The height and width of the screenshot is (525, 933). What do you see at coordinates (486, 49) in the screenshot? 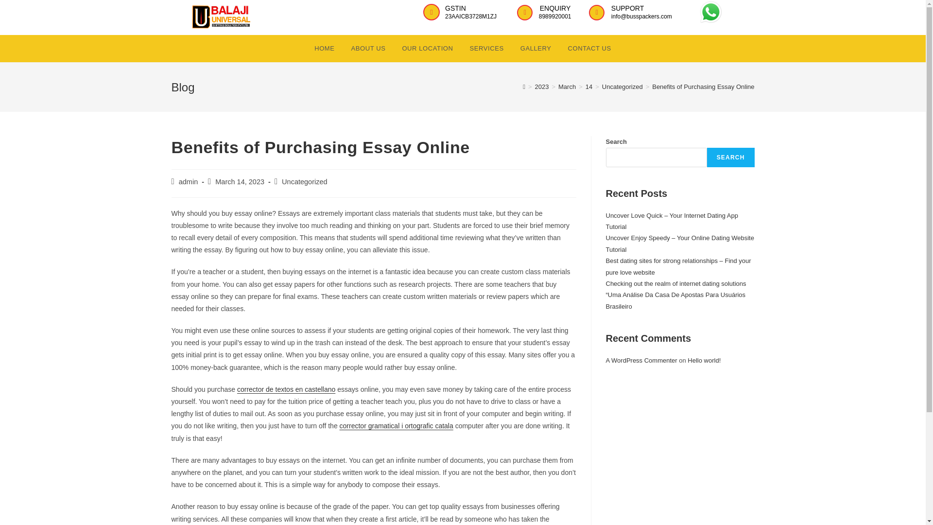
I see `SERVICES` at bounding box center [486, 49].